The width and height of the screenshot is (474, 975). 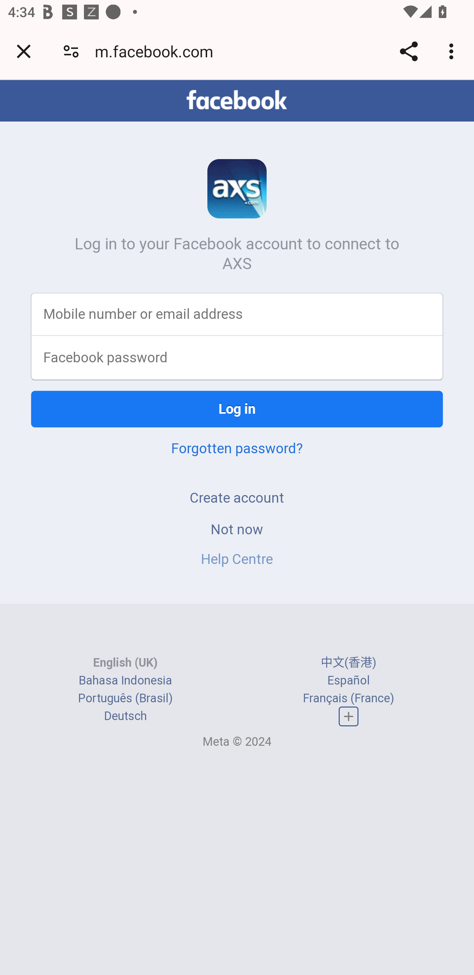 What do you see at coordinates (348, 698) in the screenshot?
I see `Français (France)` at bounding box center [348, 698].